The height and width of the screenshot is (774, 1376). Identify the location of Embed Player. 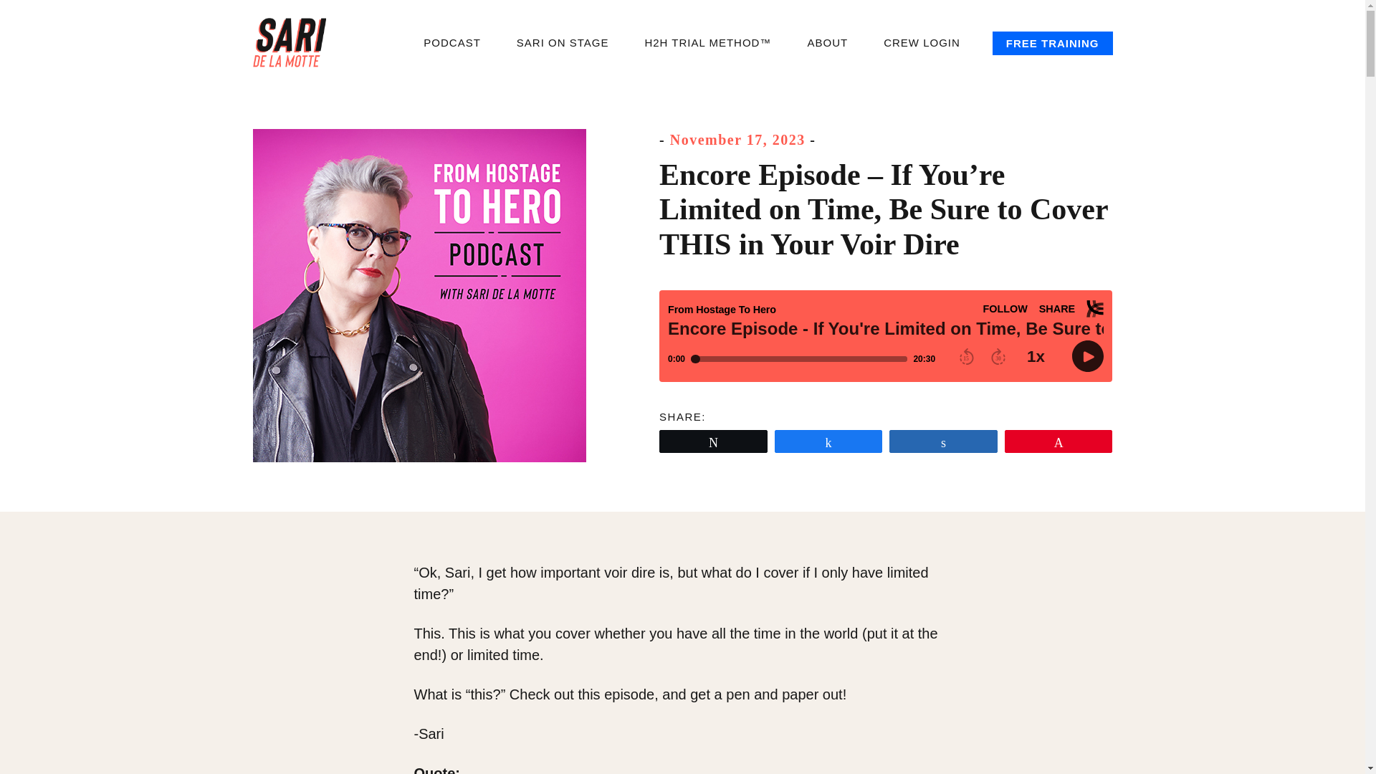
(885, 336).